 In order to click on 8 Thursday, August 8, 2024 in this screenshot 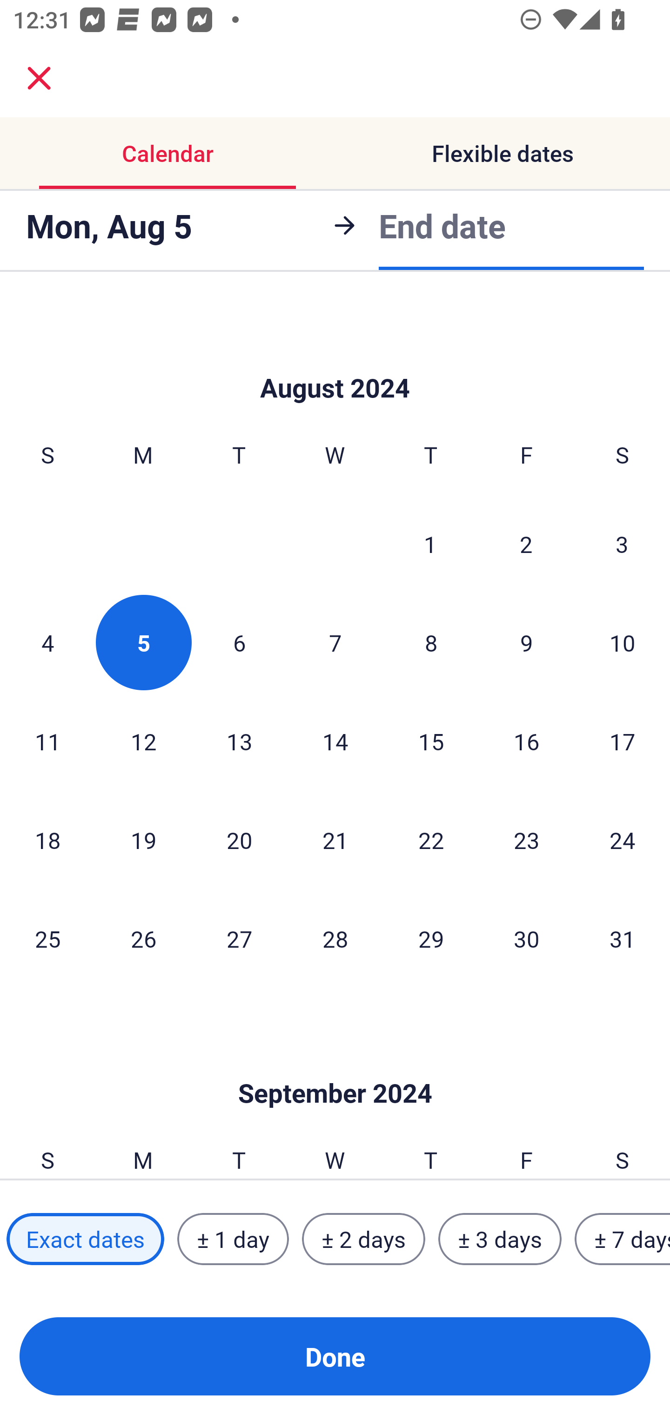, I will do `click(431, 642)`.